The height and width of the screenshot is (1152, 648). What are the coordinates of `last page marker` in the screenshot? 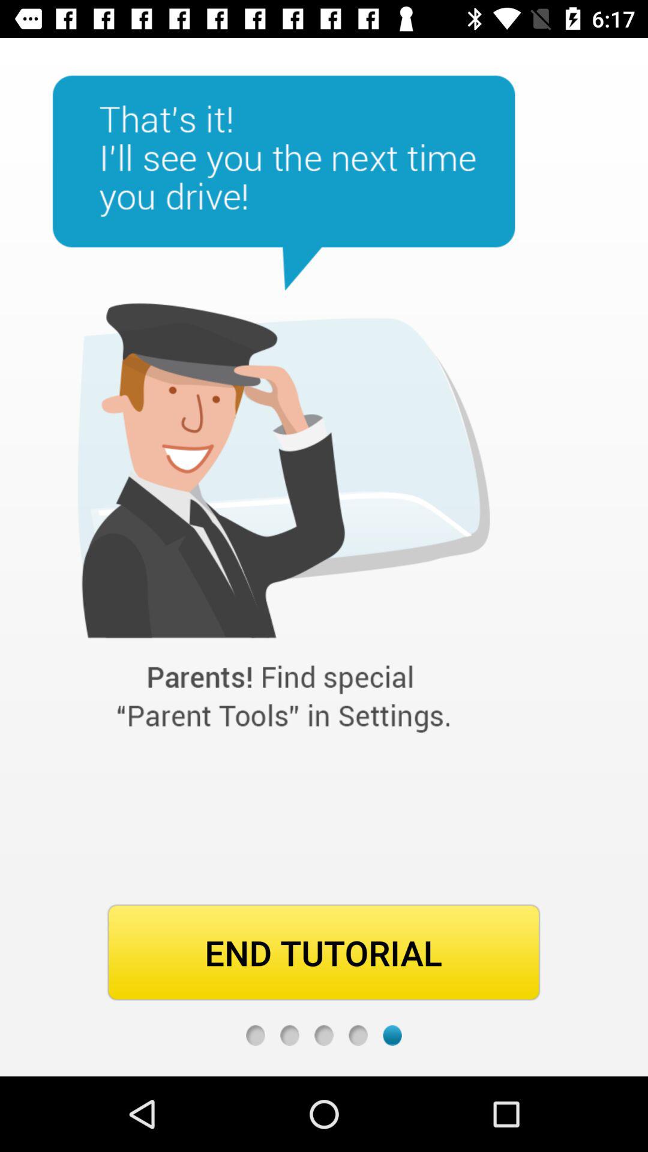 It's located at (392, 1036).